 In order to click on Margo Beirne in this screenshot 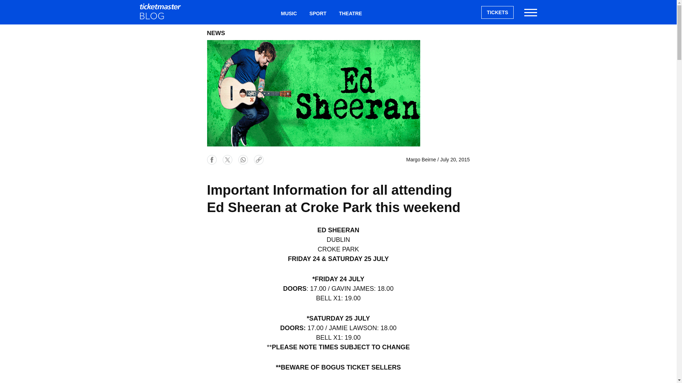, I will do `click(421, 159)`.